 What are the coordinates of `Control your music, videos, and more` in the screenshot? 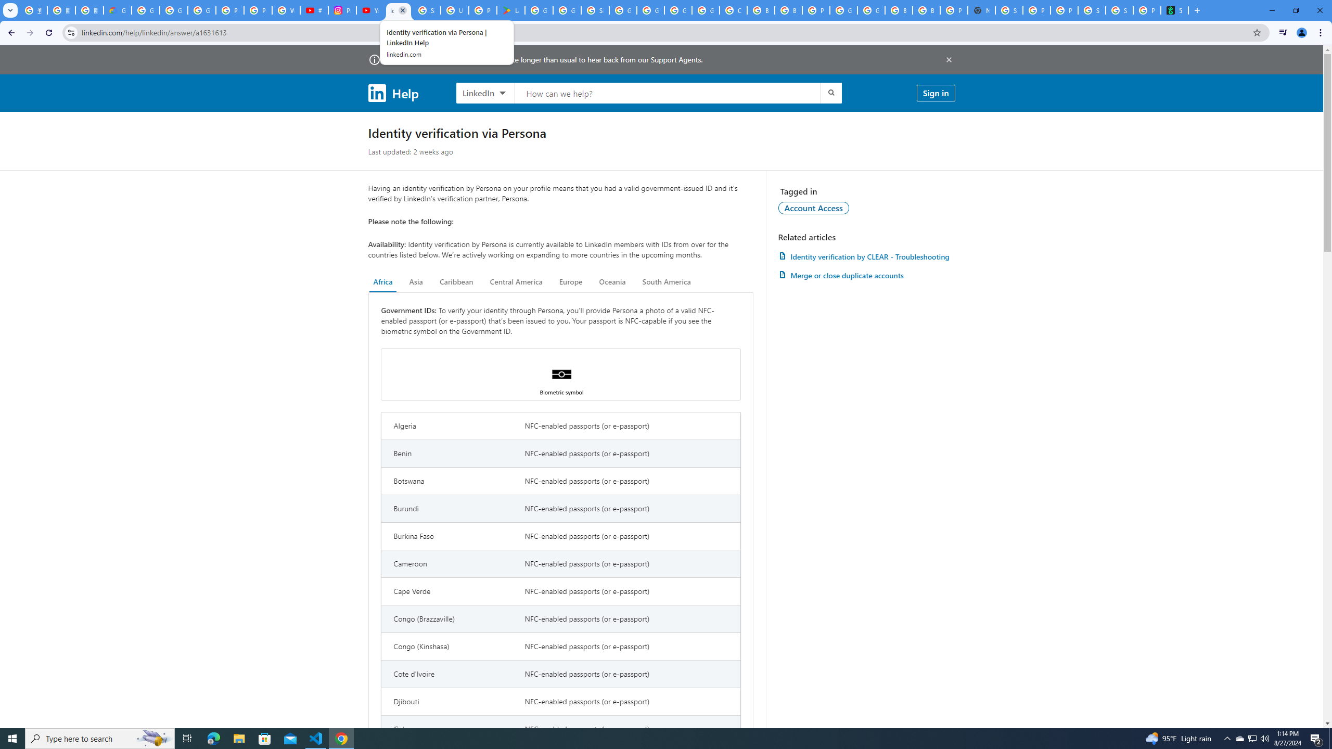 It's located at (1283, 33).